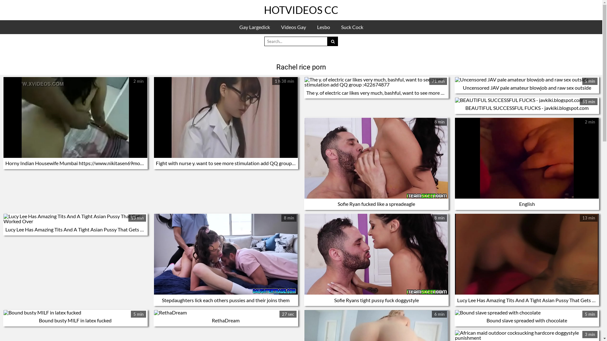 This screenshot has height=341, width=607. I want to click on English, so click(527, 158).